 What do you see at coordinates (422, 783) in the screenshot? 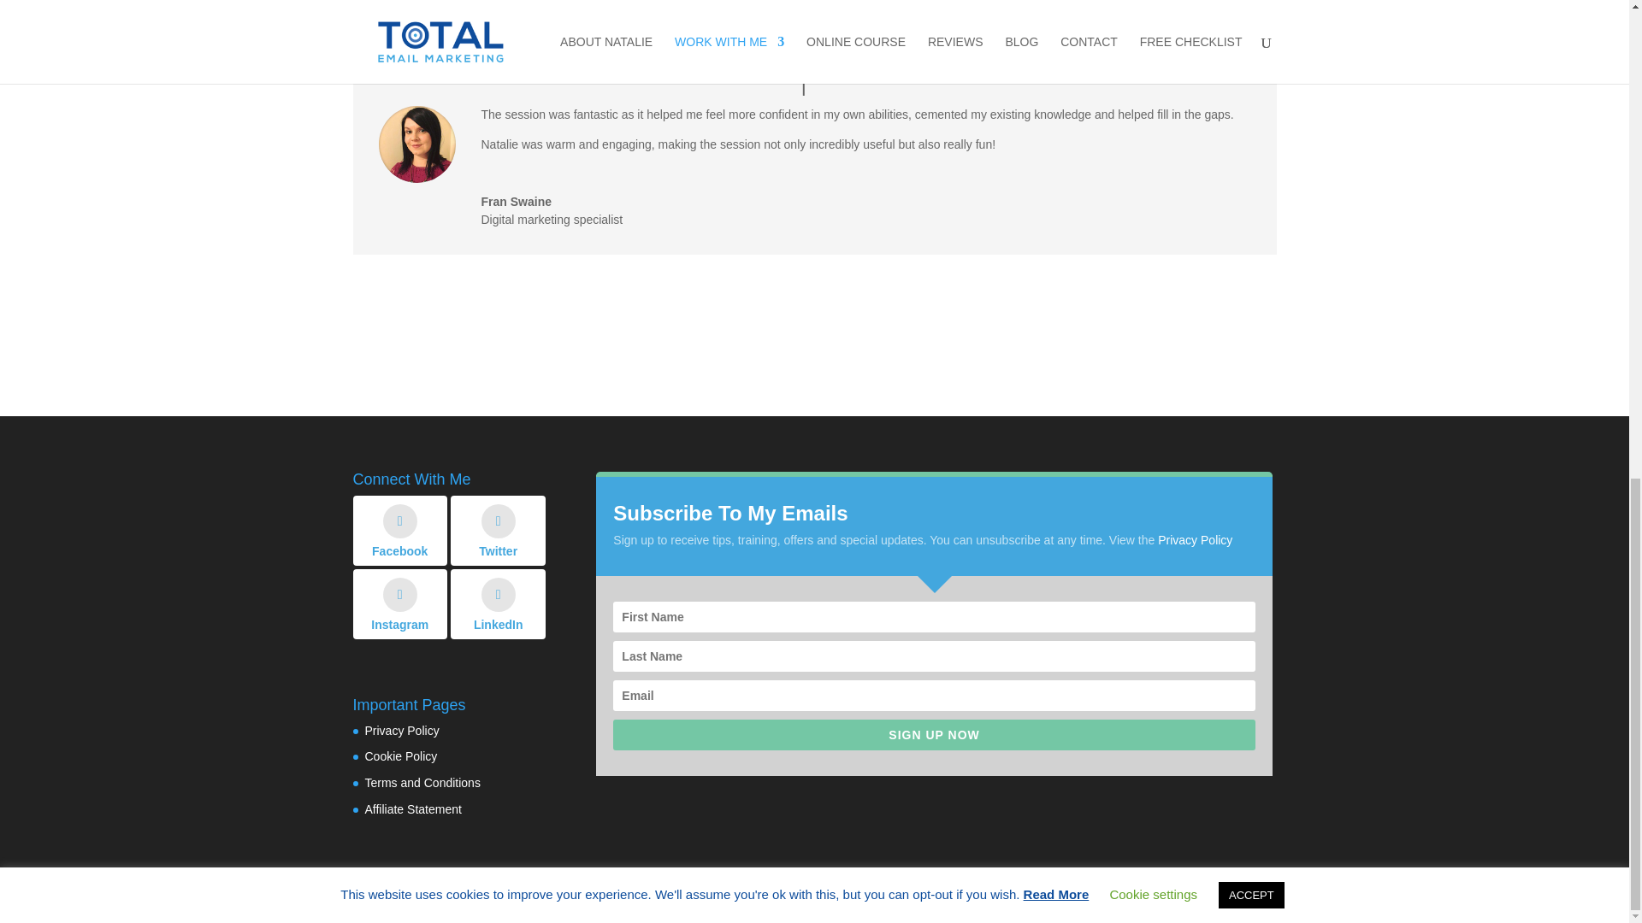
I see `Terms and Conditions` at bounding box center [422, 783].